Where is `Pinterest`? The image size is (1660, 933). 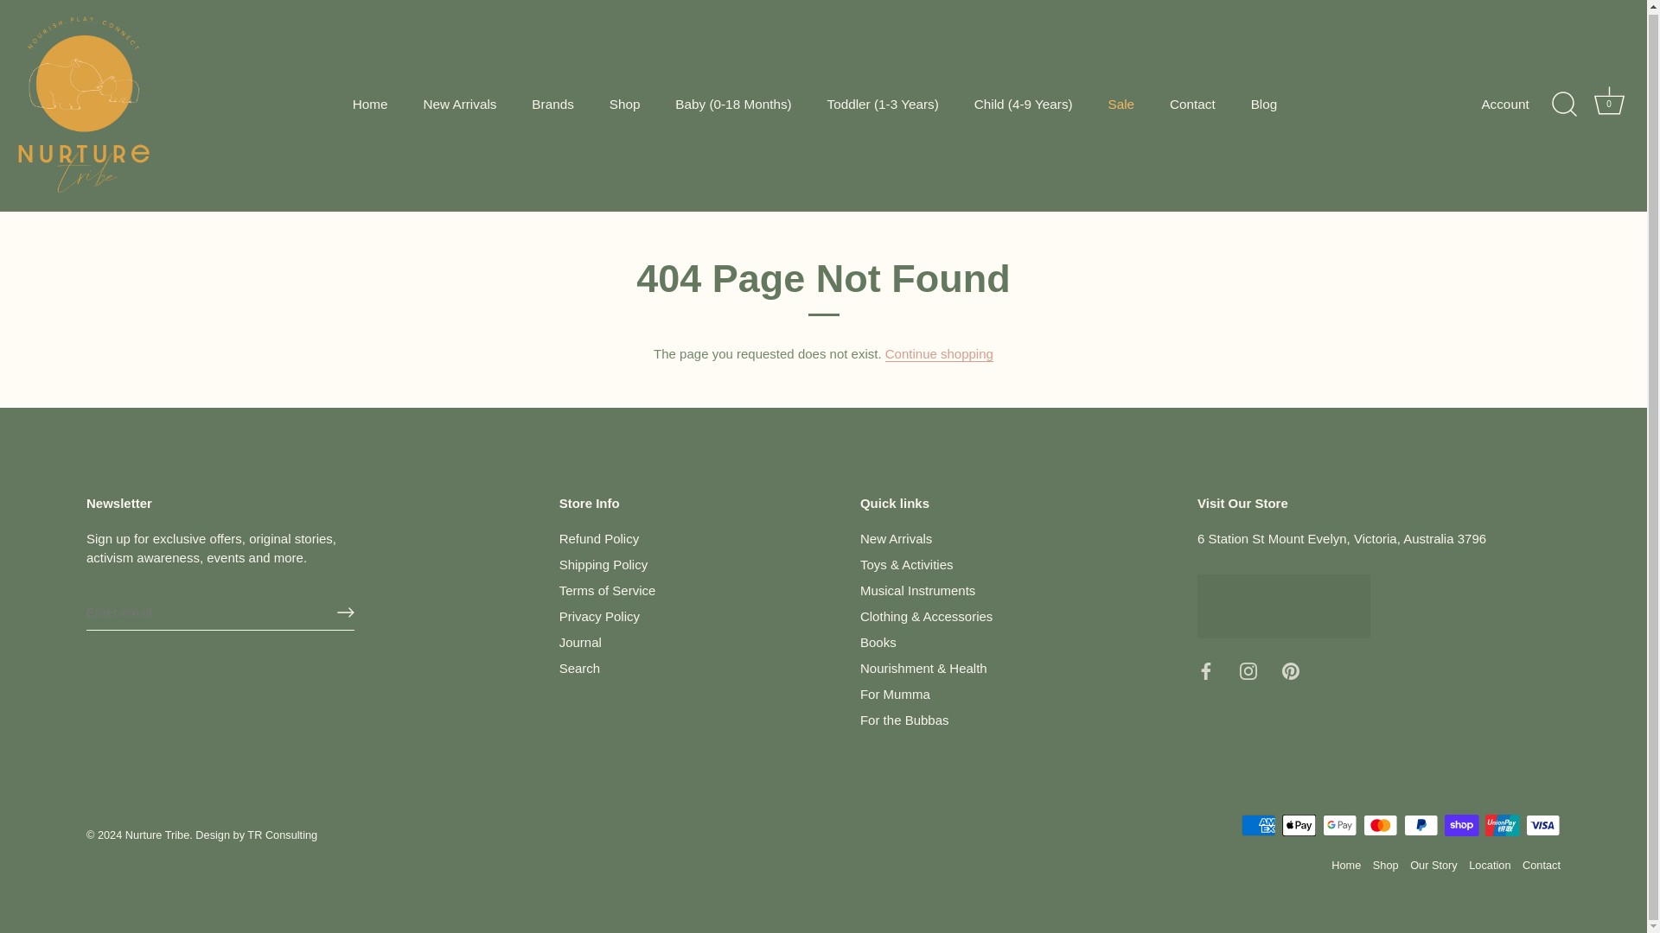 Pinterest is located at coordinates (1290, 670).